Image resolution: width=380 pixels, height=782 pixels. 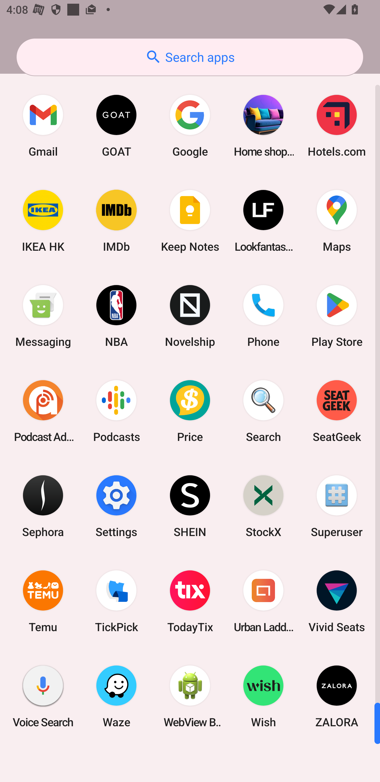 What do you see at coordinates (116, 316) in the screenshot?
I see `NBA` at bounding box center [116, 316].